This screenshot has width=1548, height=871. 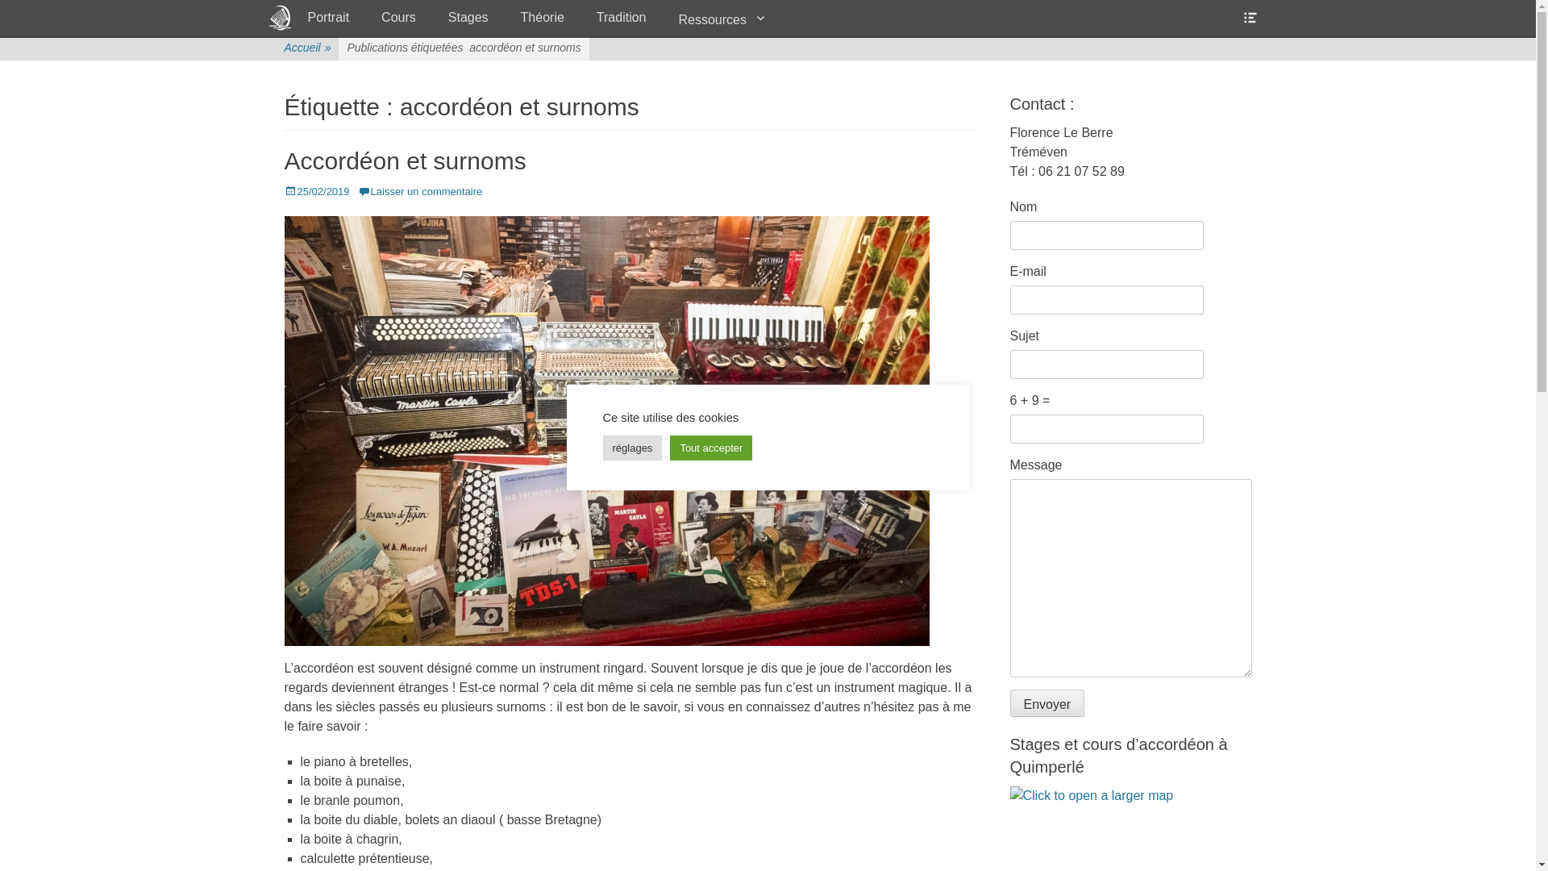 I want to click on Envoyer, so click(x=1047, y=703).